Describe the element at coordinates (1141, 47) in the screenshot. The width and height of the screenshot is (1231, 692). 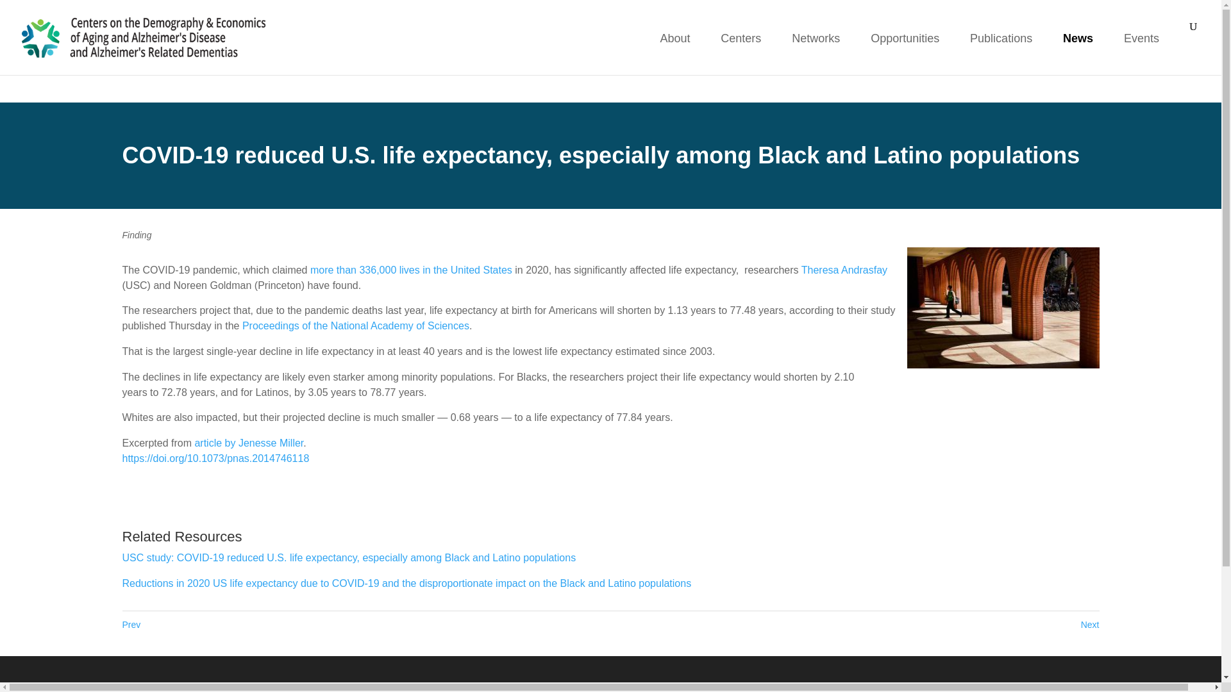
I see `Events` at that location.